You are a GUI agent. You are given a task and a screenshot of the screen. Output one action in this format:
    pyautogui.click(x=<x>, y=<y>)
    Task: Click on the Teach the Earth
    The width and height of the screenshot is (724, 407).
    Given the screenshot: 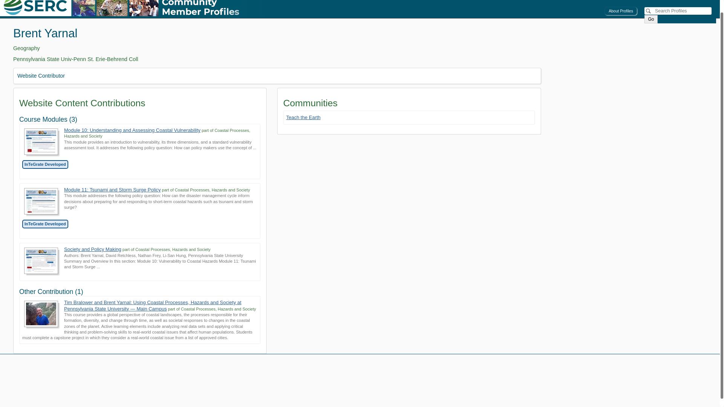 What is the action you would take?
    pyautogui.click(x=409, y=117)
    